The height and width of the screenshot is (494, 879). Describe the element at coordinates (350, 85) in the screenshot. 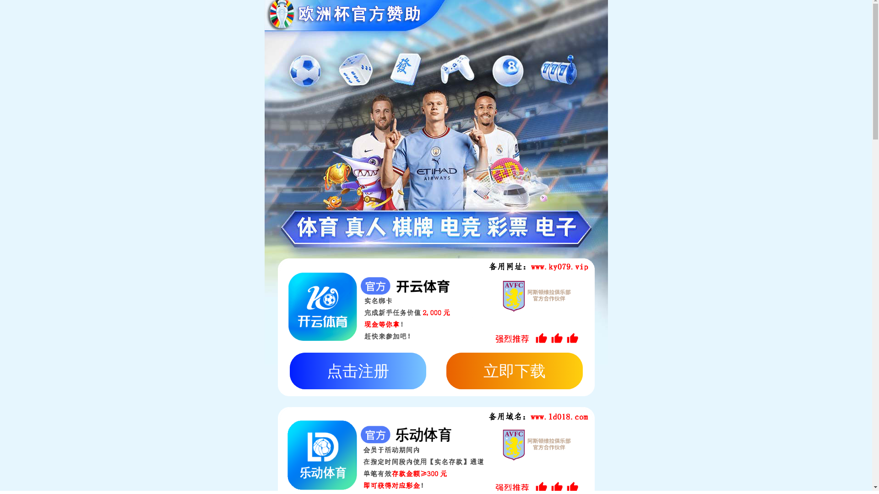

I see `Products` at that location.